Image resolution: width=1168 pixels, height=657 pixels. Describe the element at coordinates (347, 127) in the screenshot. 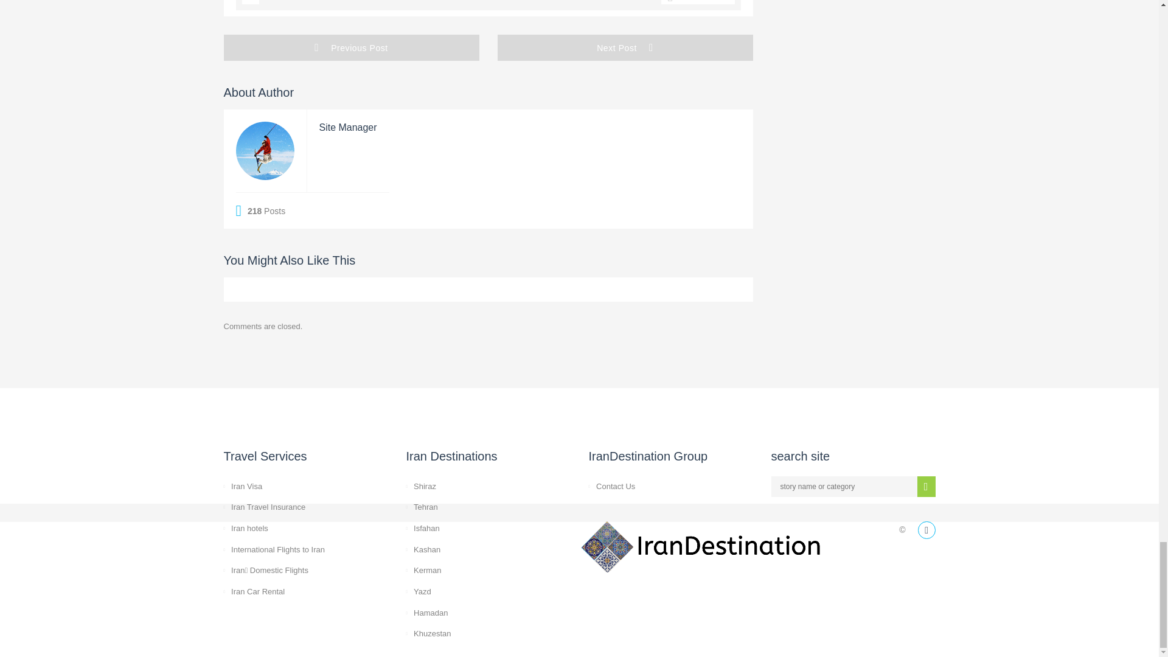

I see `Posts by Site Manager` at that location.